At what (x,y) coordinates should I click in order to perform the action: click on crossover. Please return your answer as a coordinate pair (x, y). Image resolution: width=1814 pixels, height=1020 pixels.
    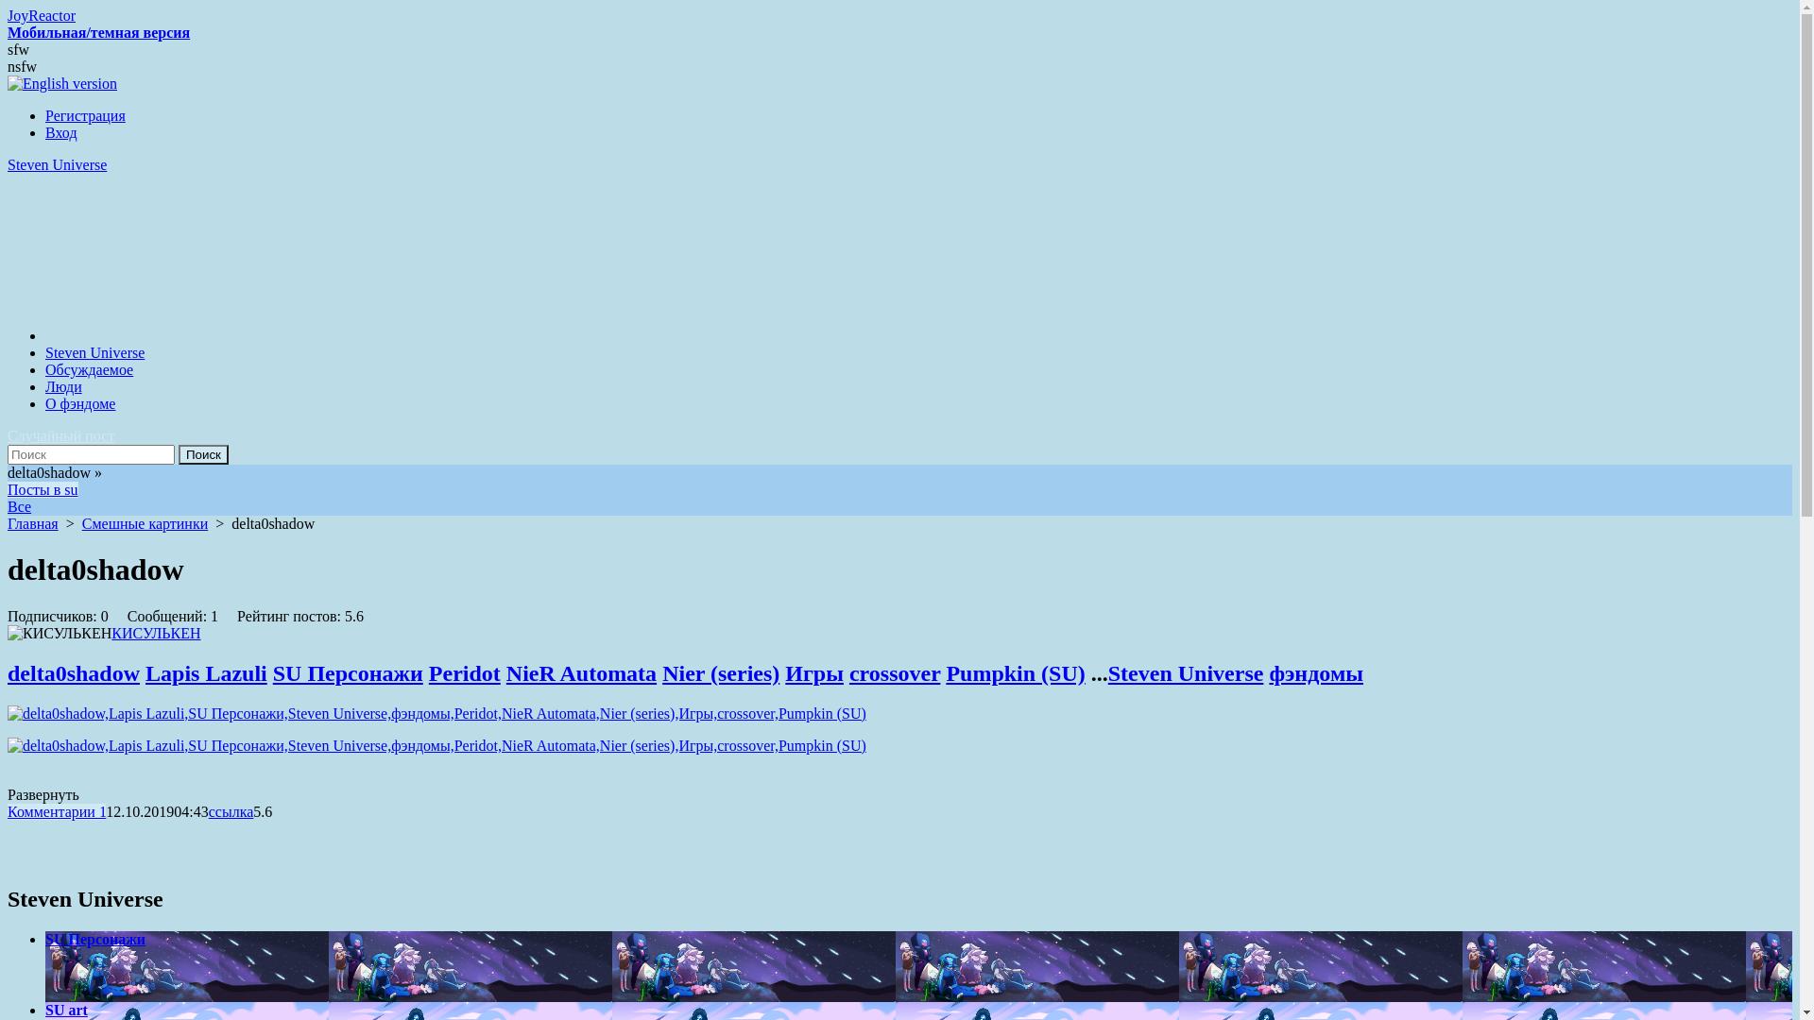
    Looking at the image, I should click on (894, 673).